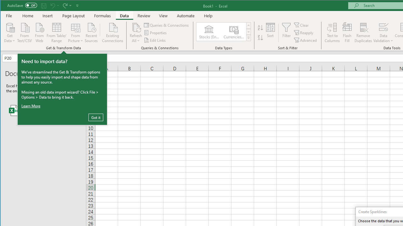 This screenshot has width=403, height=226. I want to click on Reapply, so click(304, 33).